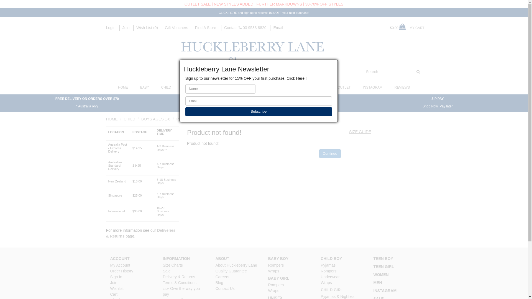 This screenshot has width=532, height=299. Describe the element at coordinates (231, 271) in the screenshot. I see `Quality Guarantee` at that location.